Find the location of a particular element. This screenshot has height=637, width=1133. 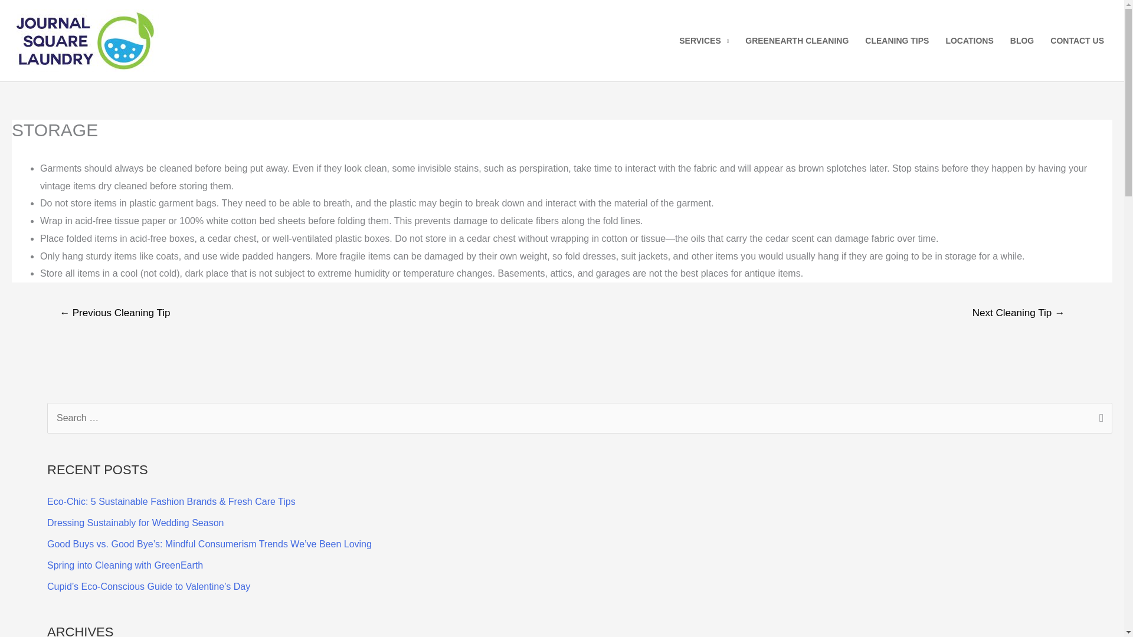

CONTACT US is located at coordinates (1078, 41).